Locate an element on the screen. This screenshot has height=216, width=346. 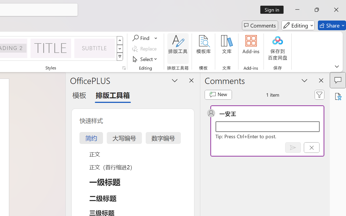
Sign in is located at coordinates (274, 10).